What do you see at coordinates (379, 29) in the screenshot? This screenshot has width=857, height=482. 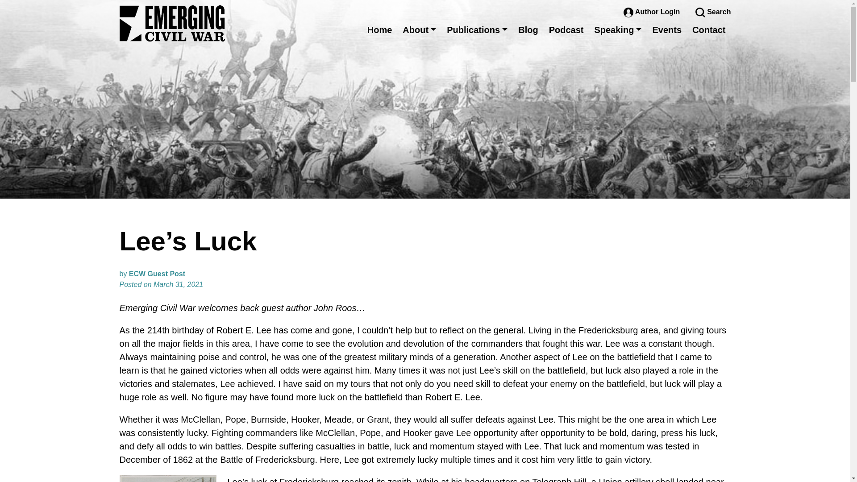 I see `Home` at bounding box center [379, 29].